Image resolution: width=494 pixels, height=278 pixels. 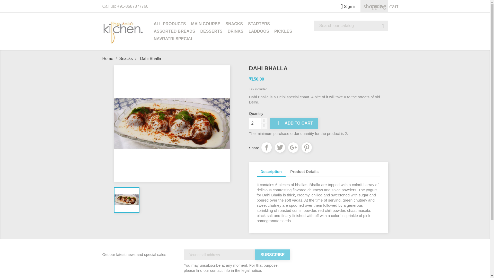 What do you see at coordinates (267, 147) in the screenshot?
I see `Share` at bounding box center [267, 147].